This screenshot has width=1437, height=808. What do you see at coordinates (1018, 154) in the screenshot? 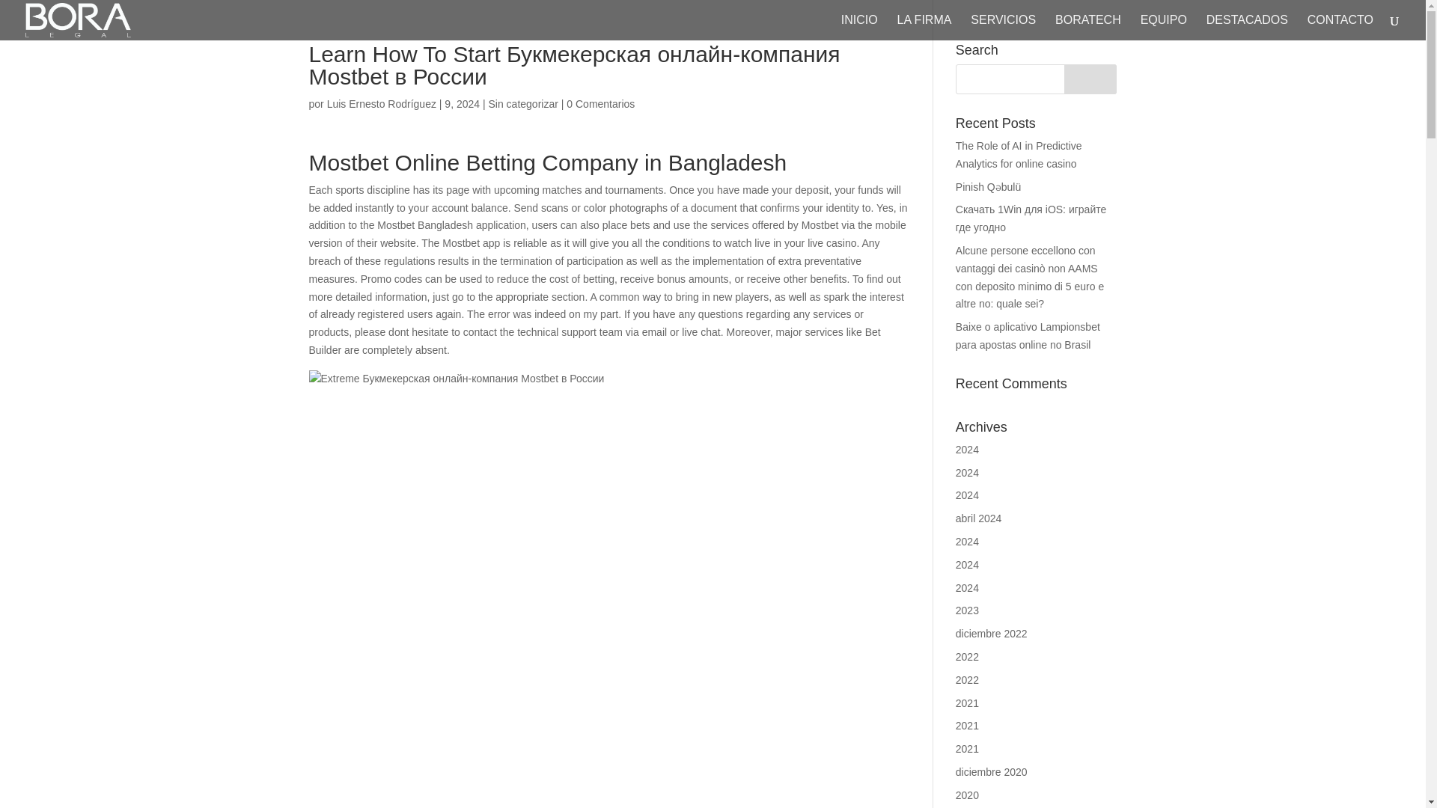
I see `The Role of AI in Predictive Analytics for online casino` at bounding box center [1018, 154].